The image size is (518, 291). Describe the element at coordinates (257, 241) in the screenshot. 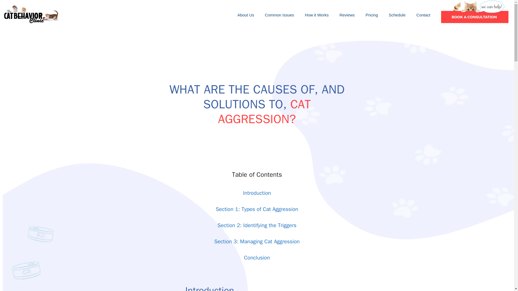

I see `Section 3: Managing Cat Aggression` at that location.